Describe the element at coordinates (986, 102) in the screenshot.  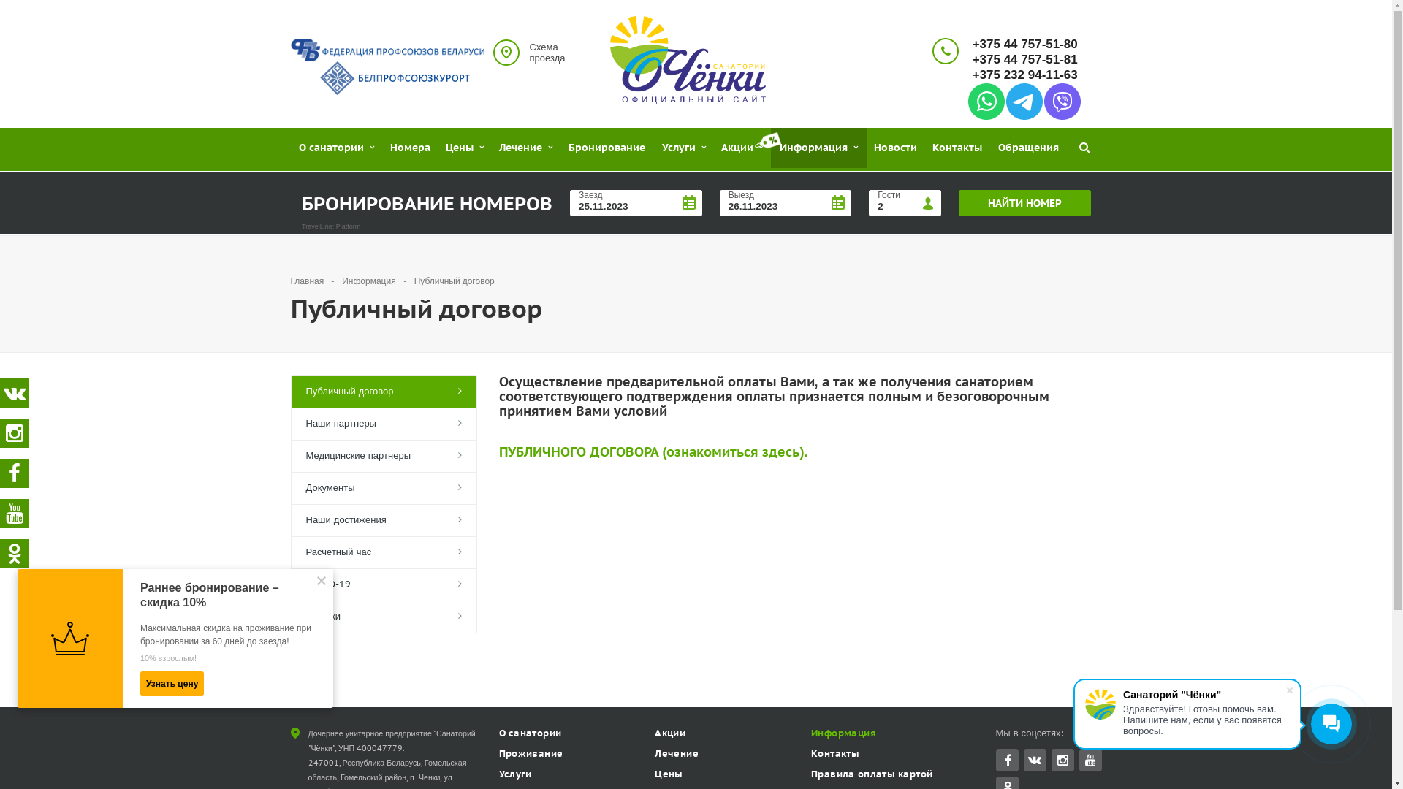
I see `Whatsapp` at that location.